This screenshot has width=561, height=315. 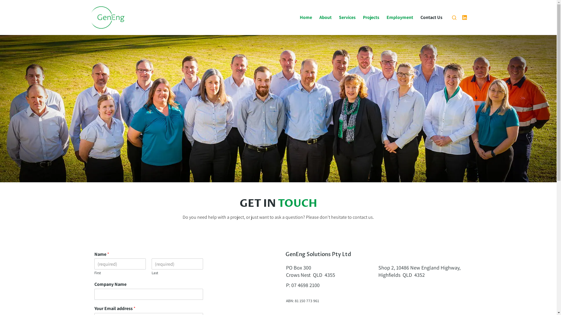 What do you see at coordinates (400, 17) in the screenshot?
I see `Employment` at bounding box center [400, 17].